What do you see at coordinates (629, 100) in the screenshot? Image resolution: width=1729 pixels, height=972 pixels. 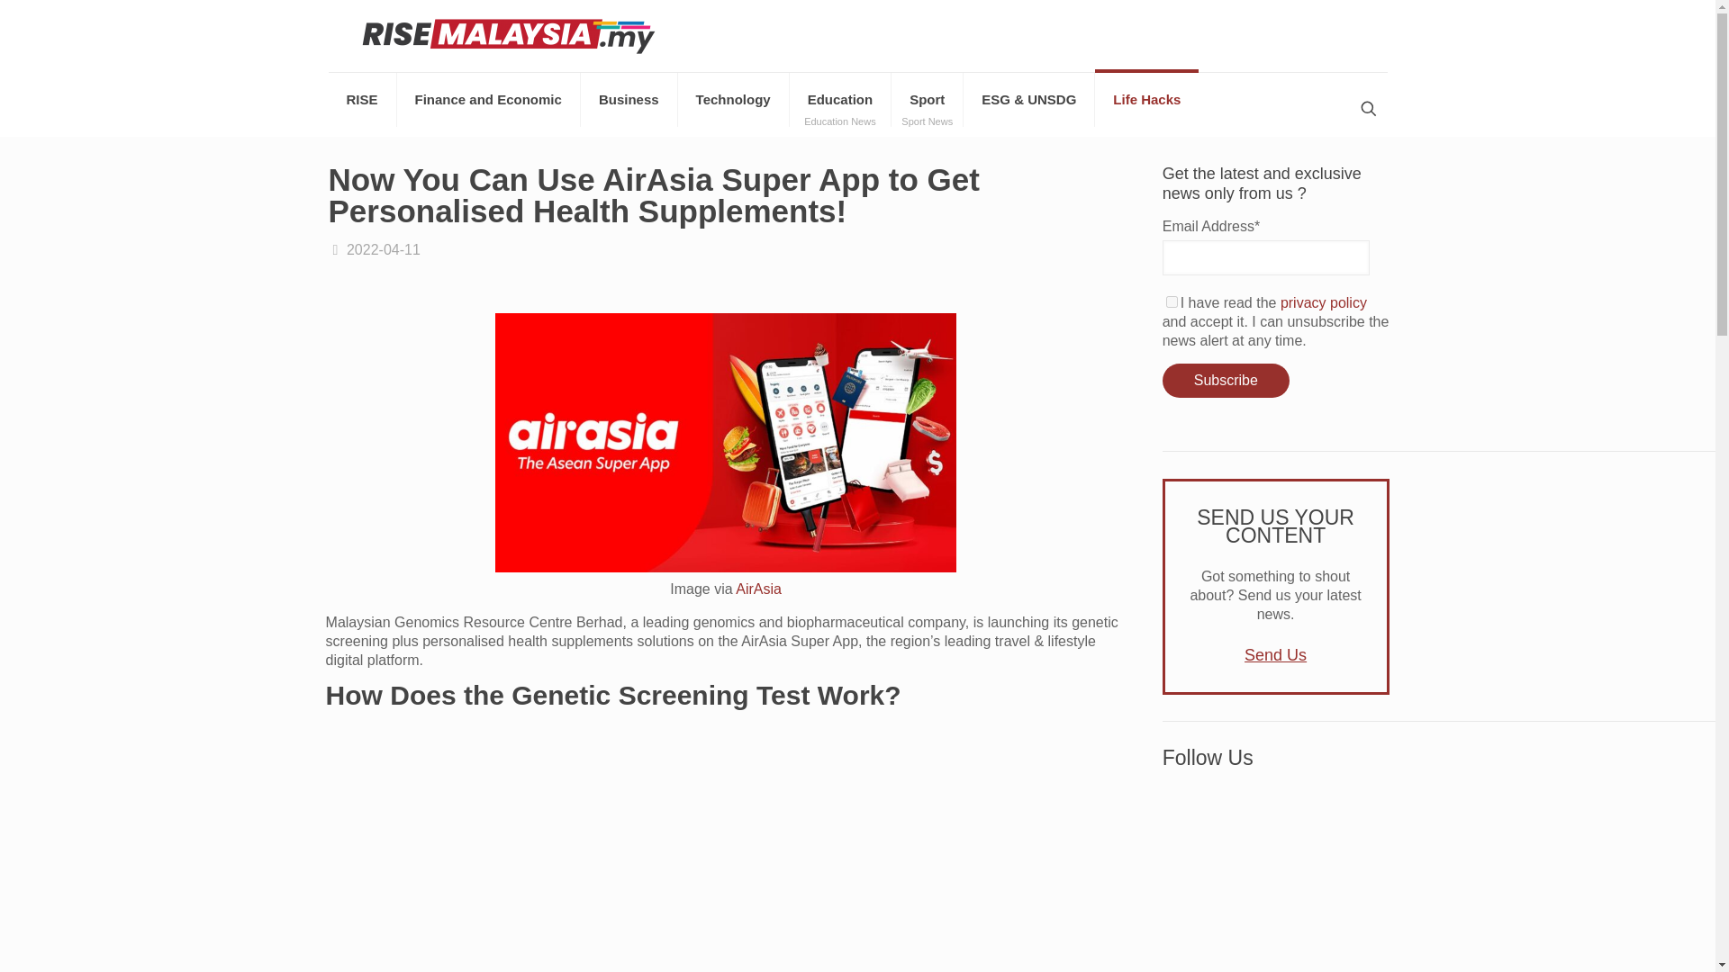 I see `YouTube video player` at bounding box center [629, 100].